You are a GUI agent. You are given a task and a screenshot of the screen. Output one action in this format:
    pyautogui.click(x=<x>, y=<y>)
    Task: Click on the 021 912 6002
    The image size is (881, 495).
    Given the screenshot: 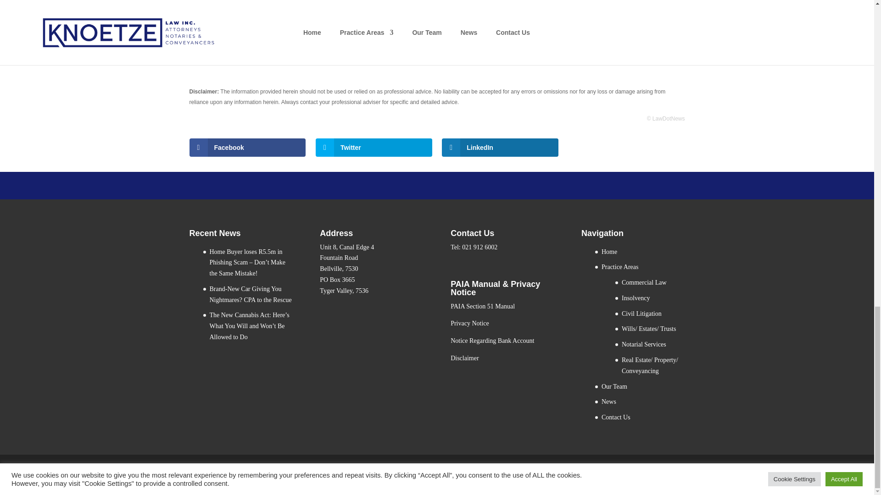 What is the action you would take?
    pyautogui.click(x=480, y=247)
    